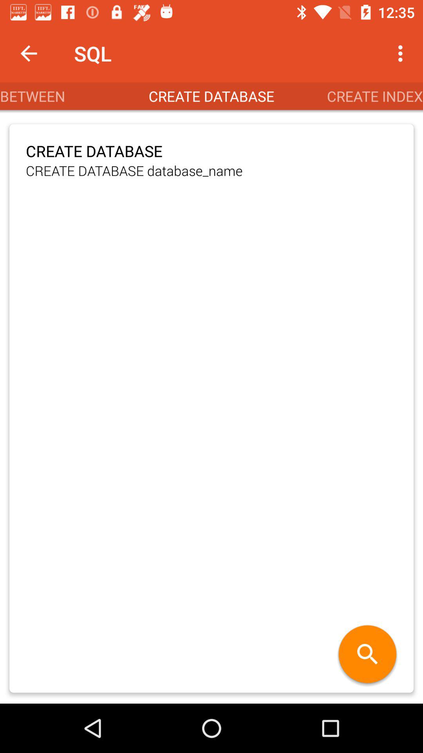  I want to click on choose item at the bottom right corner, so click(367, 655).